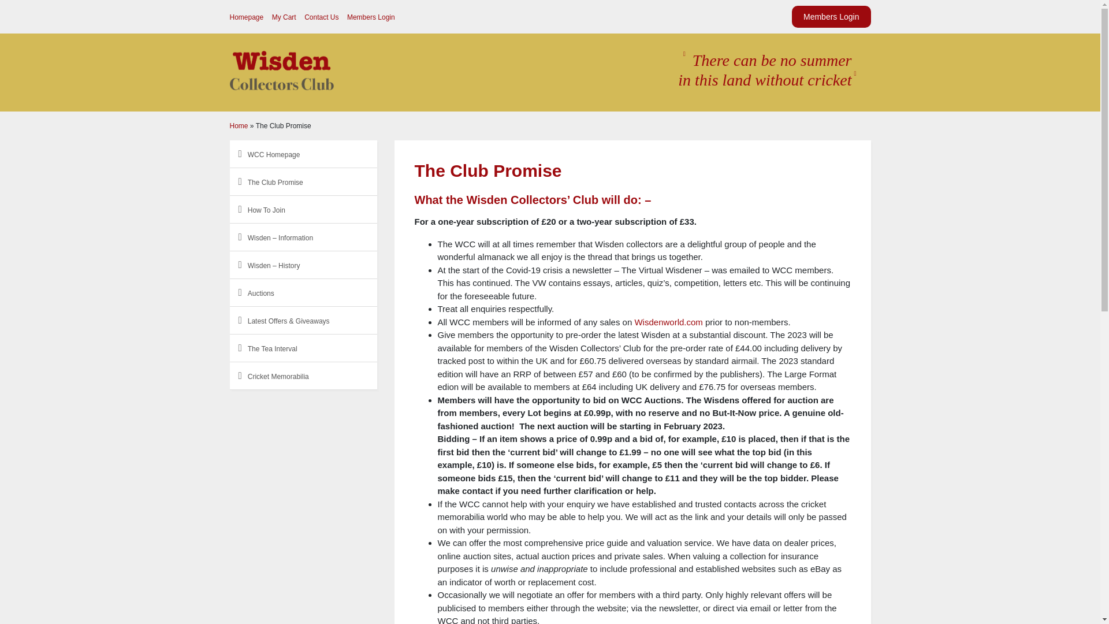 This screenshot has height=624, width=1109. What do you see at coordinates (831, 16) in the screenshot?
I see `Members Login` at bounding box center [831, 16].